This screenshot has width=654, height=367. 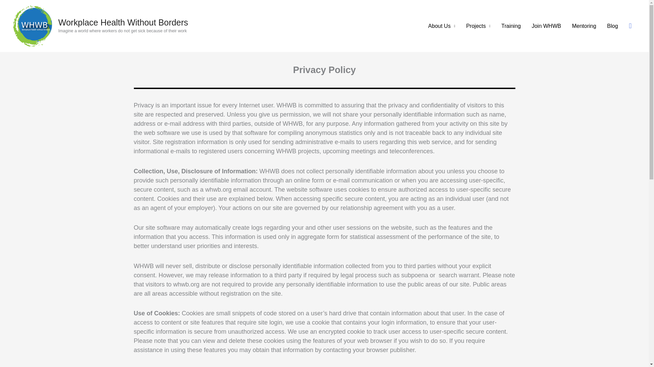 I want to click on Training, so click(x=511, y=26).